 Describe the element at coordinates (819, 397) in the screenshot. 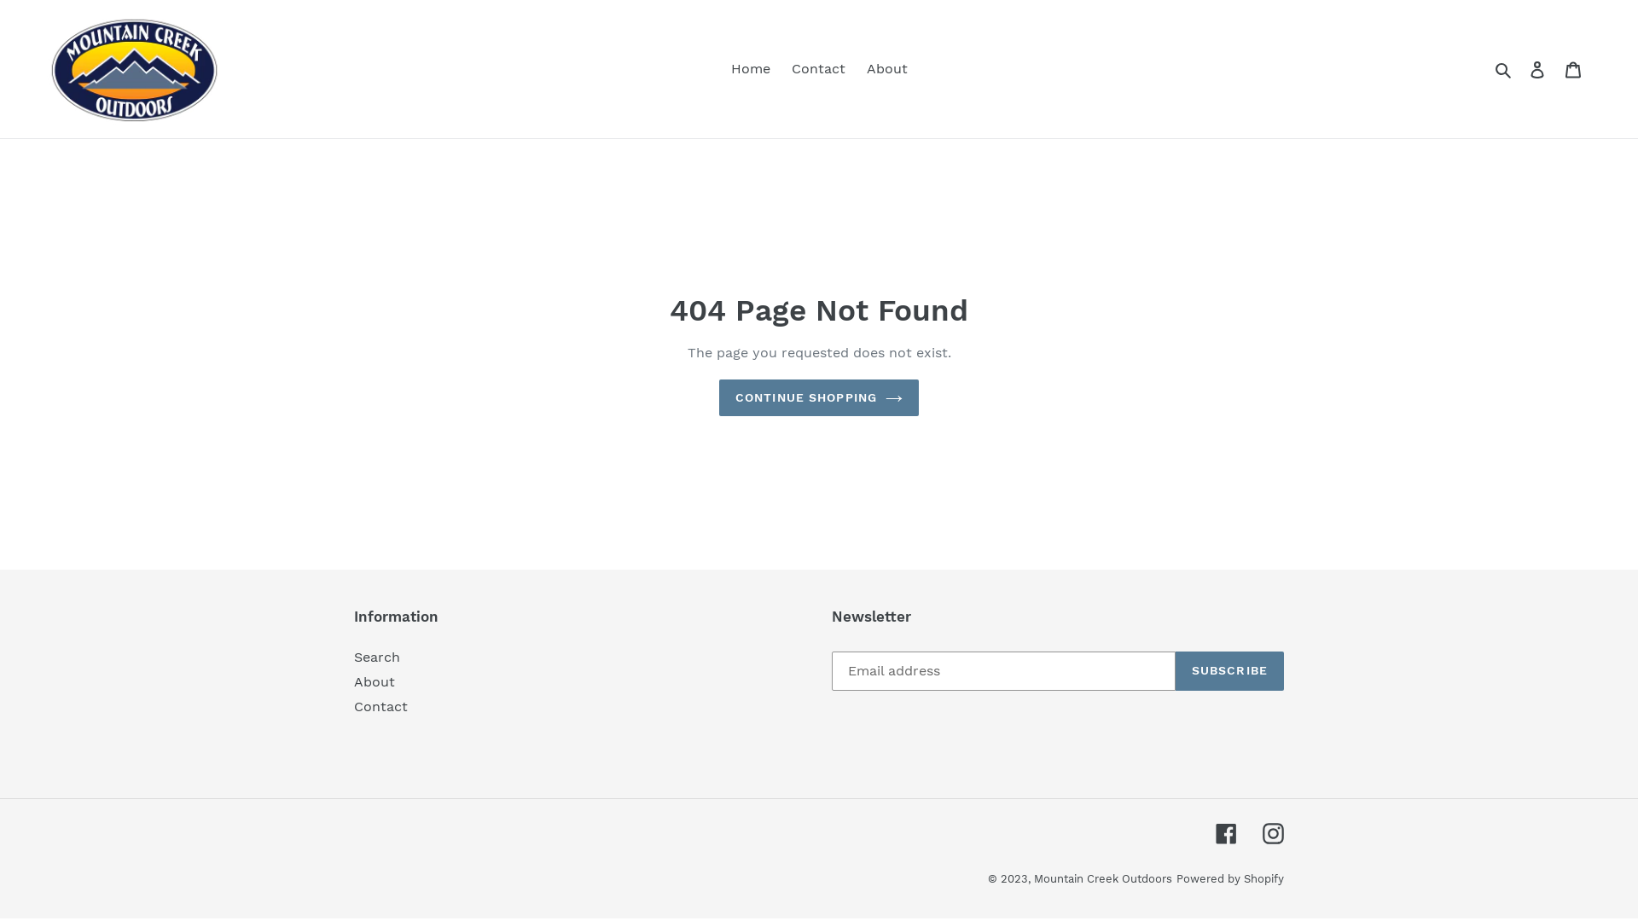

I see `CONTINUE SHOPPING` at that location.